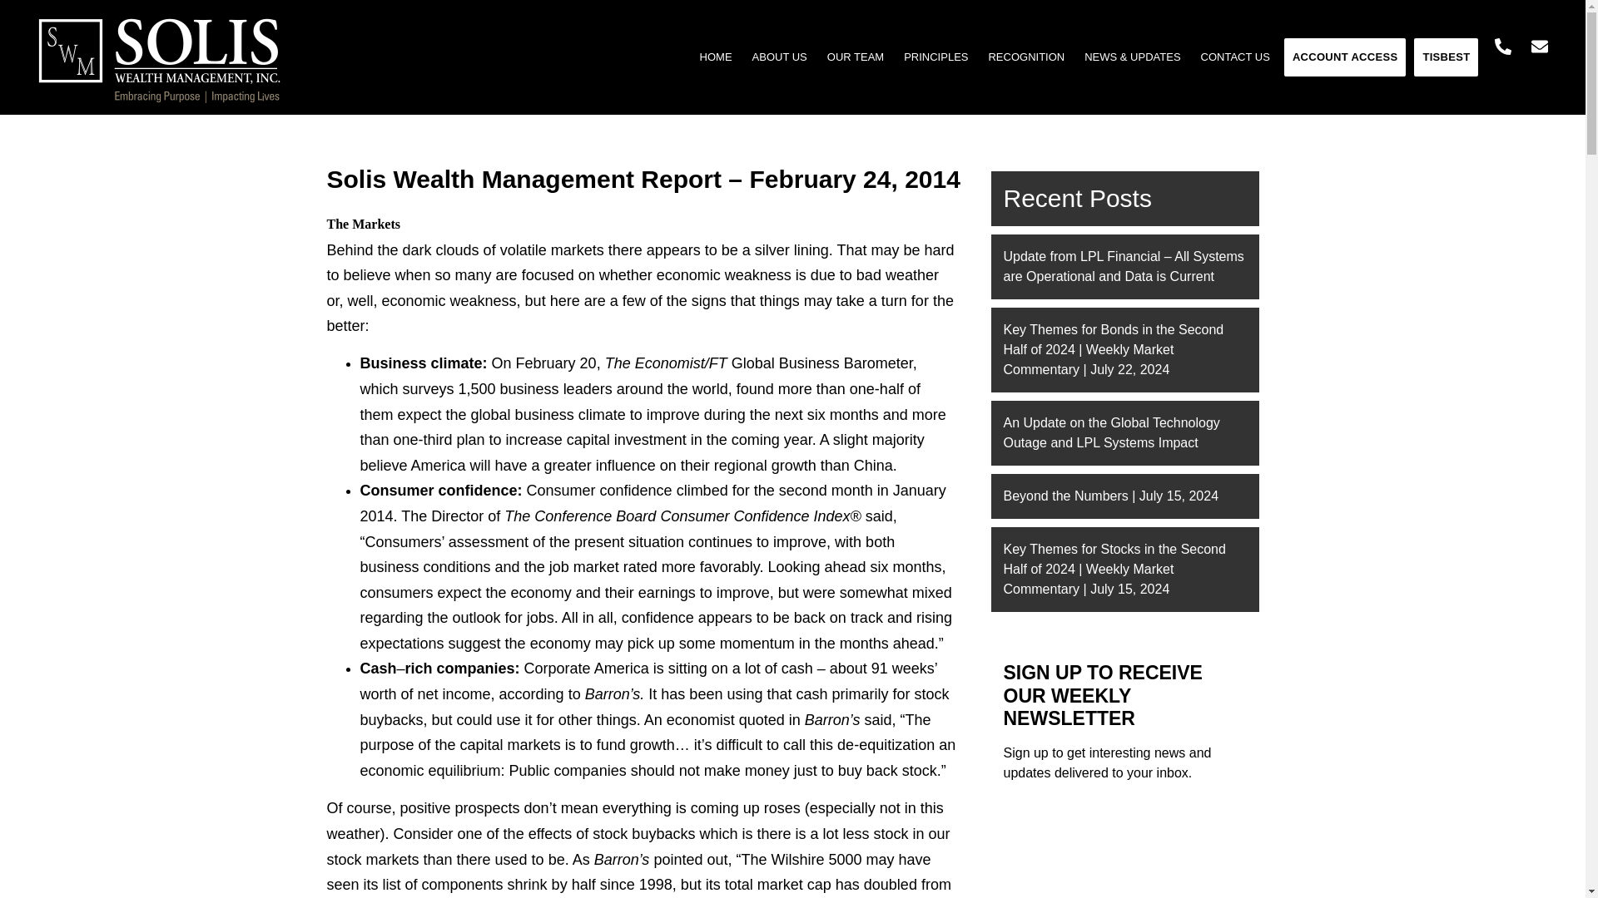 The image size is (1598, 898). I want to click on TISBEST, so click(1447, 57).